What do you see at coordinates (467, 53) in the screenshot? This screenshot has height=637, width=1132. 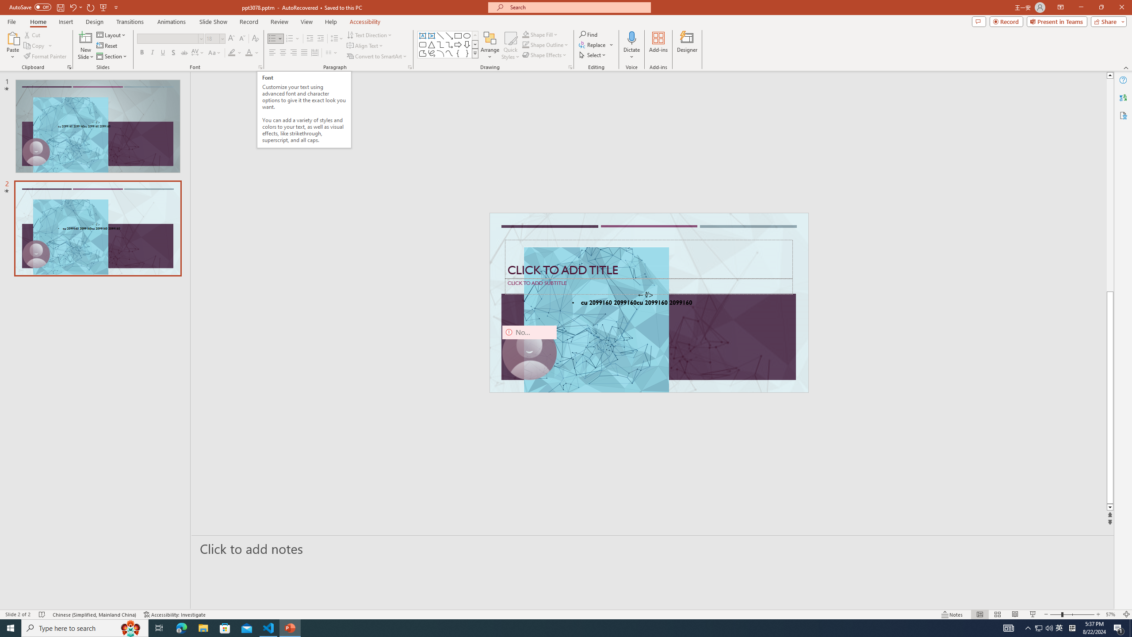 I see `Right Brace` at bounding box center [467, 53].